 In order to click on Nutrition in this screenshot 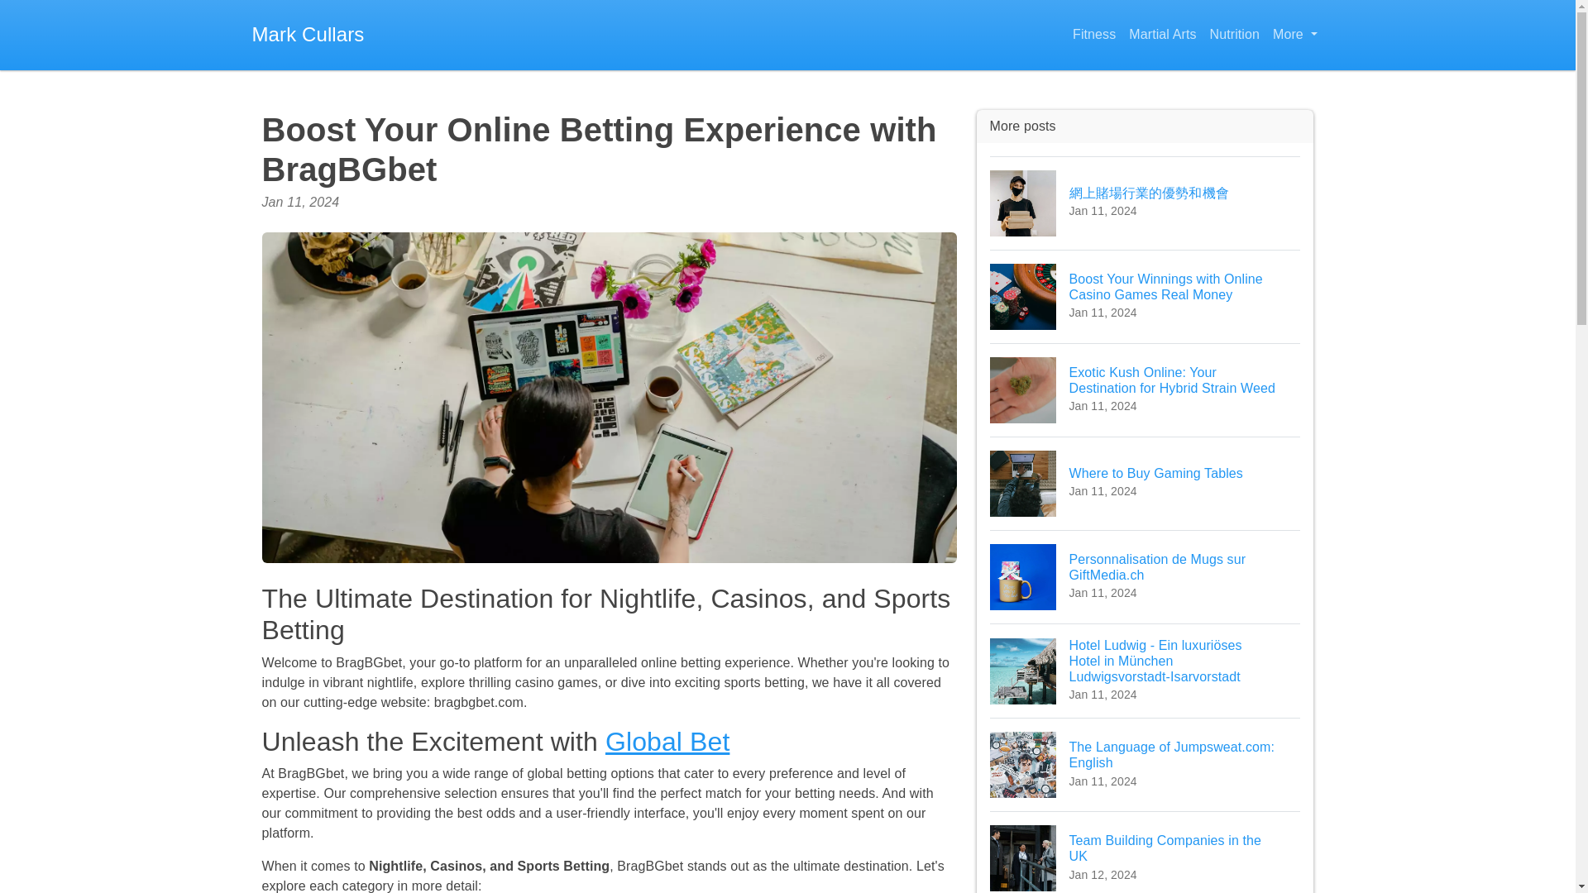, I will do `click(1234, 35)`.